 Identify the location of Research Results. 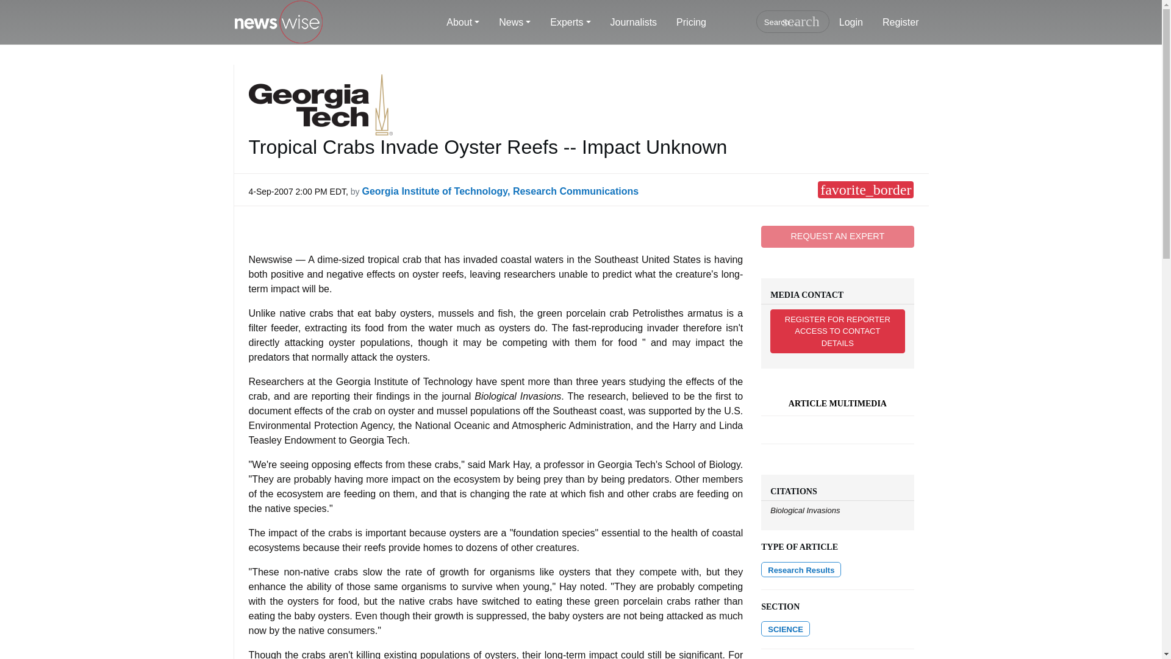
(801, 570).